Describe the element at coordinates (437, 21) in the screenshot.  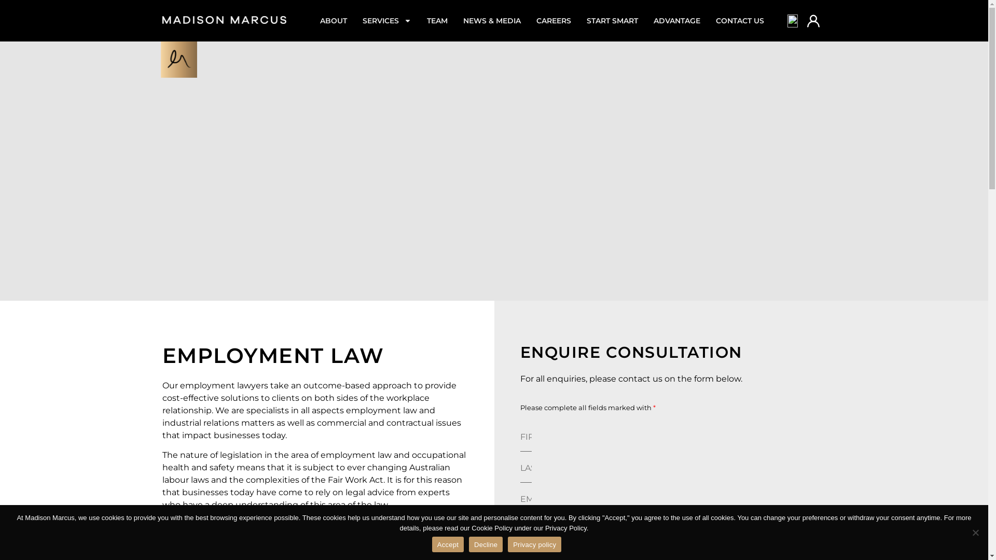
I see `TEAM` at that location.